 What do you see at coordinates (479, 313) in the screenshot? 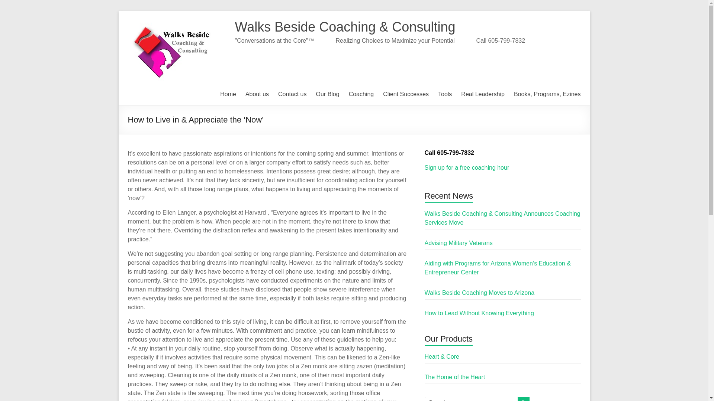
I see `How to Lead Without Knowing Everything` at bounding box center [479, 313].